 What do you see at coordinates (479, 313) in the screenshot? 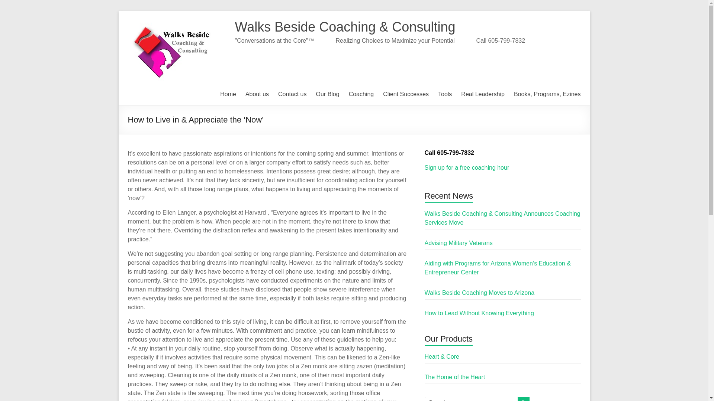
I see `How to Lead Without Knowing Everything` at bounding box center [479, 313].